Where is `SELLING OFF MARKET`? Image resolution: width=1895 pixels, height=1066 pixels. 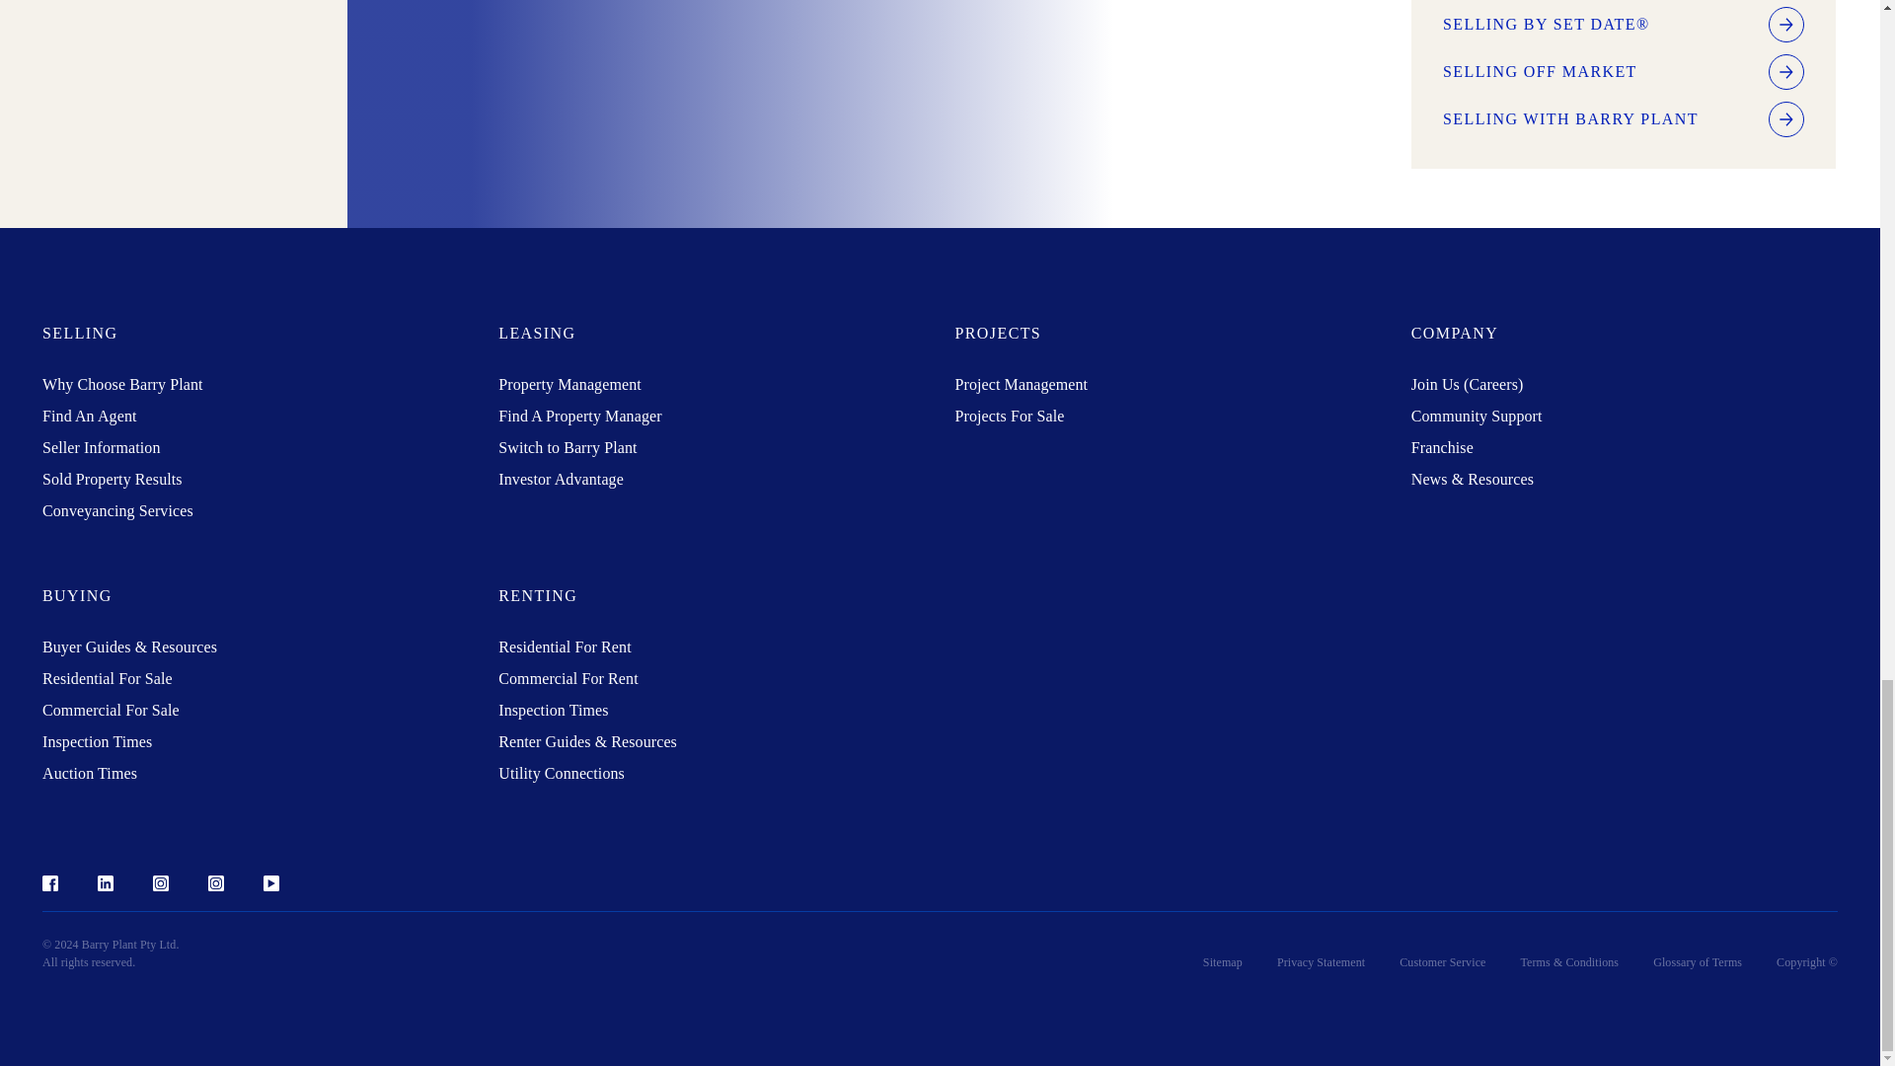 SELLING OFF MARKET is located at coordinates (1623, 71).